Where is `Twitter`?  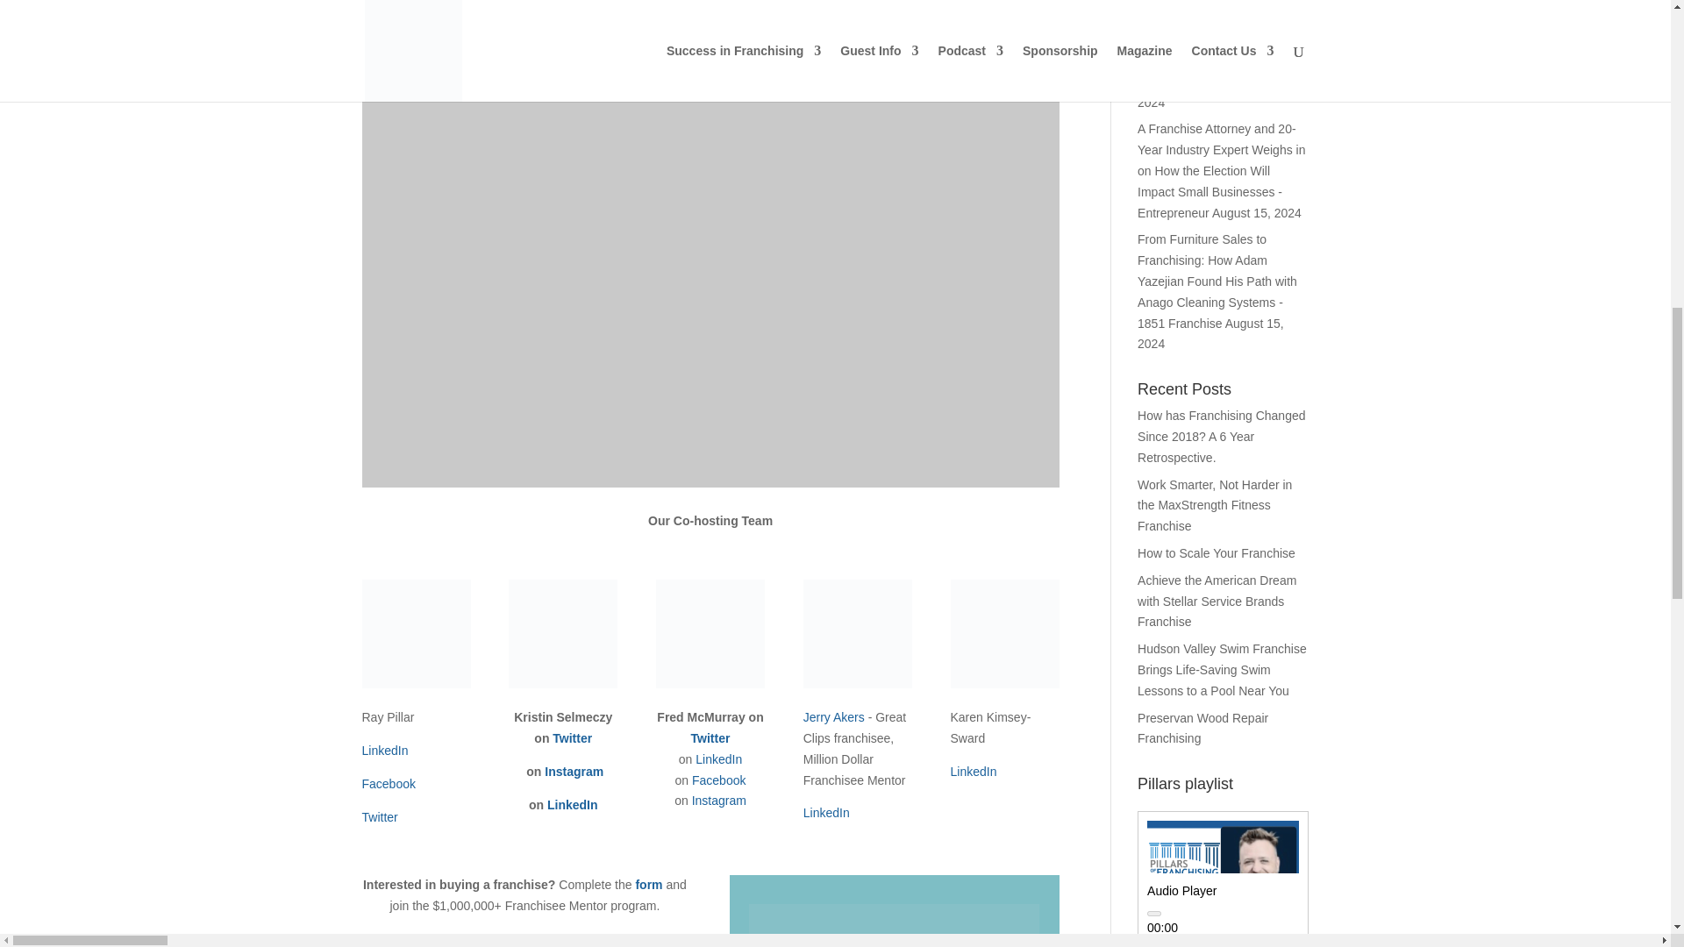
Twitter is located at coordinates (710, 737).